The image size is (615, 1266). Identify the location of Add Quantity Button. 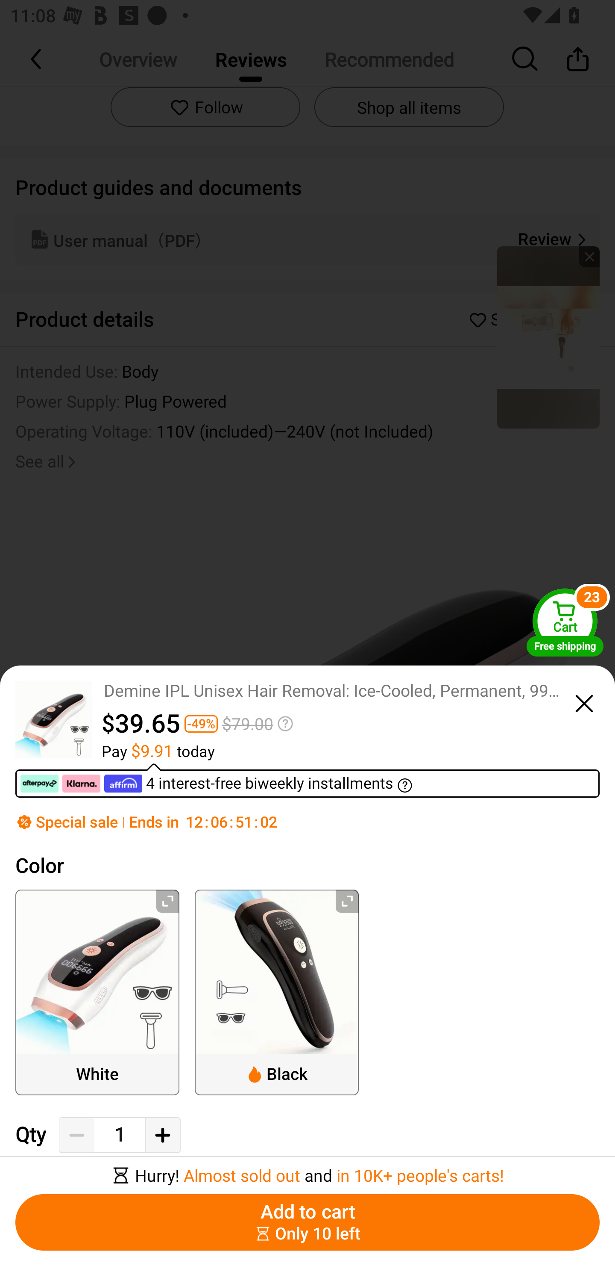
(162, 1135).